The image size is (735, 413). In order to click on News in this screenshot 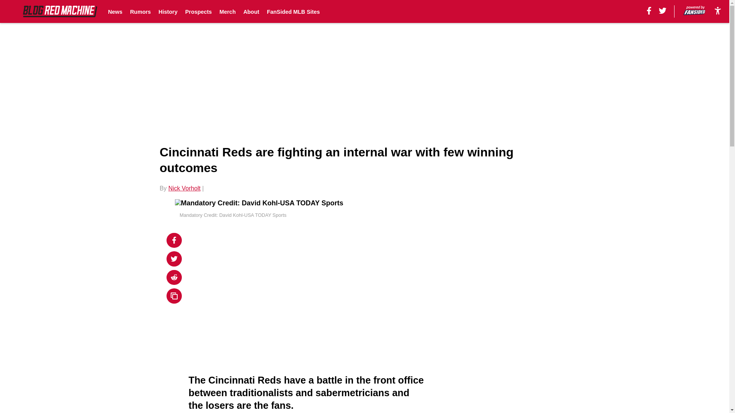, I will do `click(115, 11)`.